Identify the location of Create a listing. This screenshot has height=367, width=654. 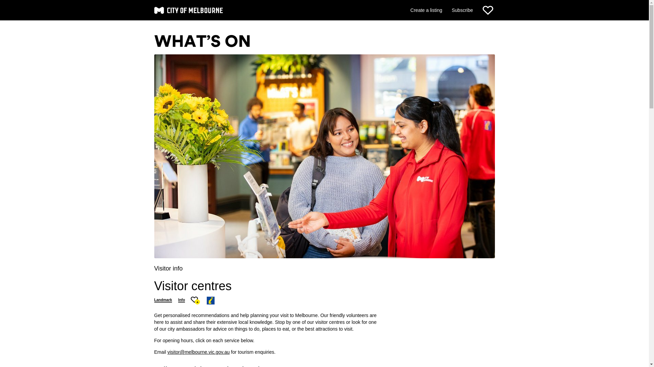
(426, 10).